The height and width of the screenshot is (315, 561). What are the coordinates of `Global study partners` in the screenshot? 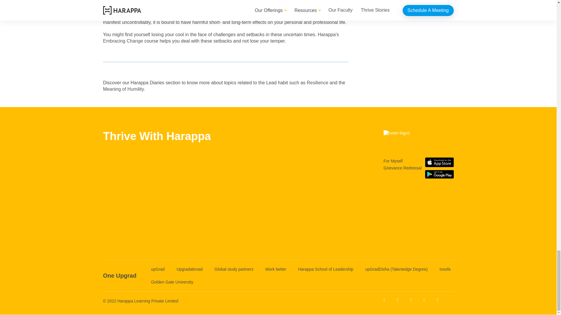 It's located at (234, 269).